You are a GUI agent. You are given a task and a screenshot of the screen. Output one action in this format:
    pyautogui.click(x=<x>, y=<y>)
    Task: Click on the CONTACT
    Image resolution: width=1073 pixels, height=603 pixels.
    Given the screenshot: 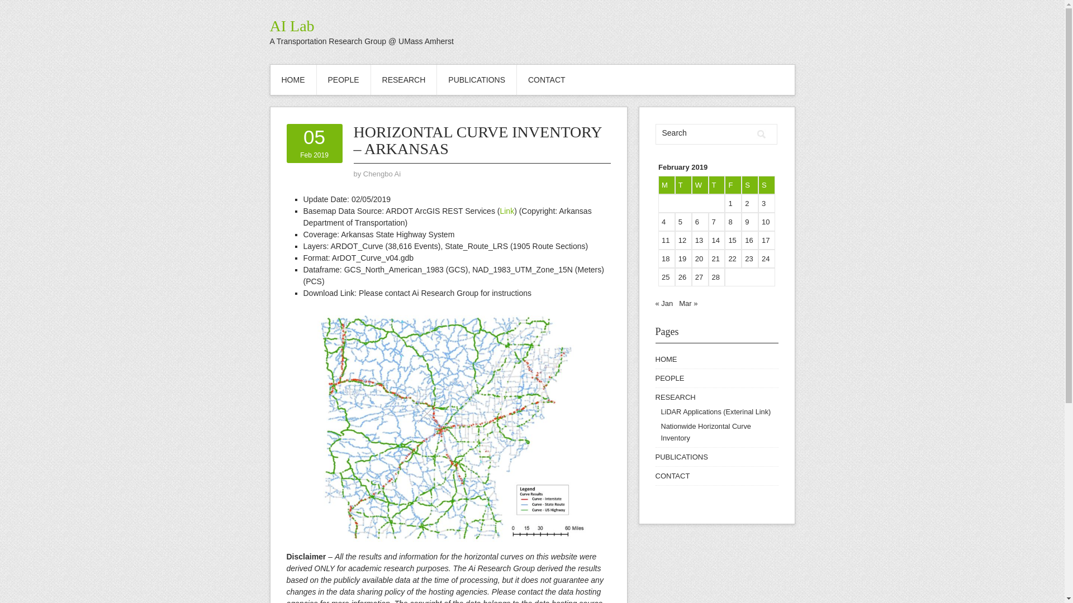 What is the action you would take?
    pyautogui.click(x=547, y=79)
    